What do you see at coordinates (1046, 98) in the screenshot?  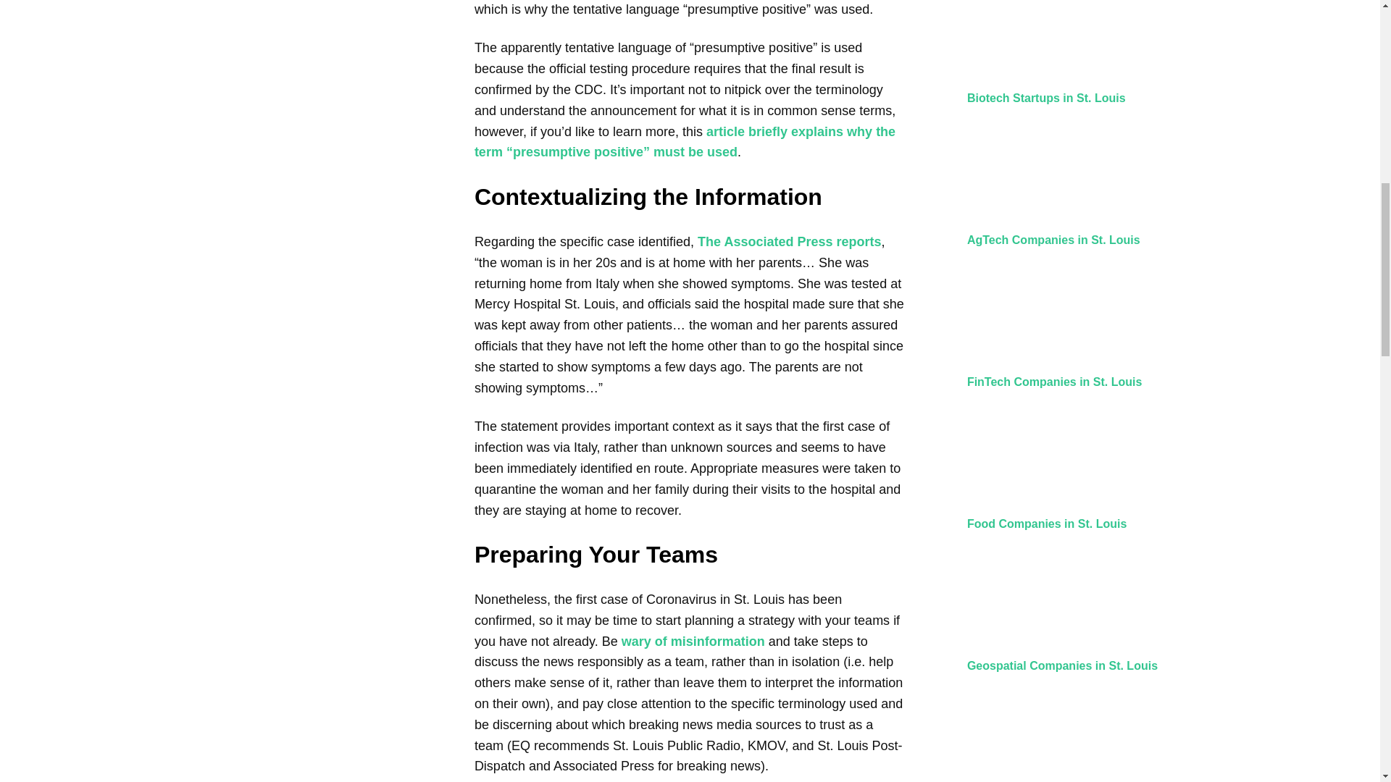 I see `Biotech Startups in St. Louis` at bounding box center [1046, 98].